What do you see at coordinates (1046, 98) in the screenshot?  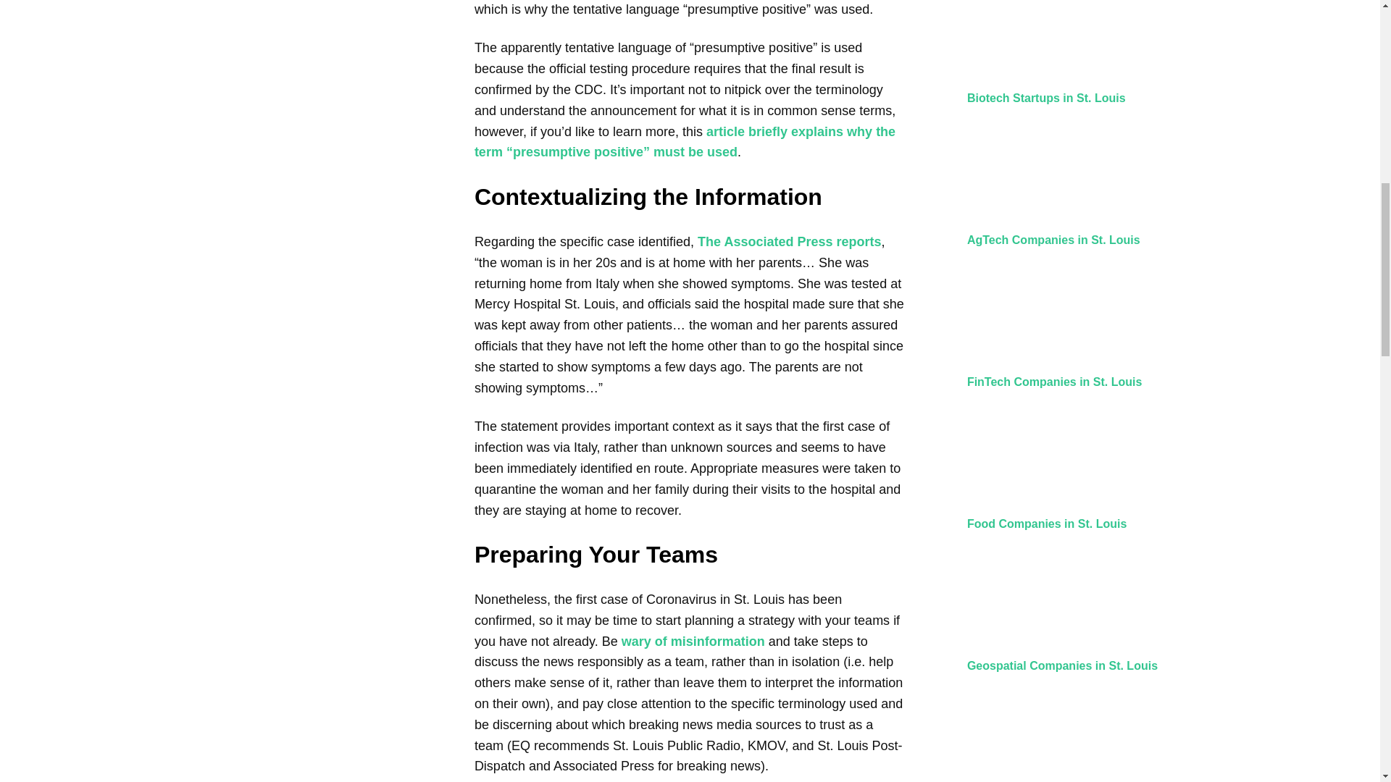 I see `Biotech Startups in St. Louis` at bounding box center [1046, 98].